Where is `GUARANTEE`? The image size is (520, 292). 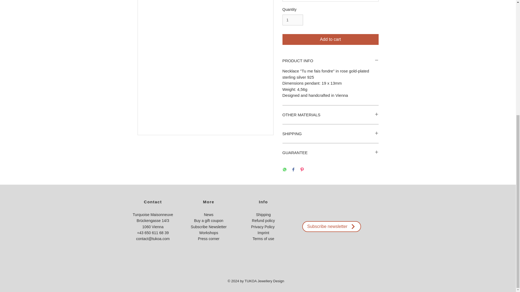 GUARANTEE is located at coordinates (330, 152).